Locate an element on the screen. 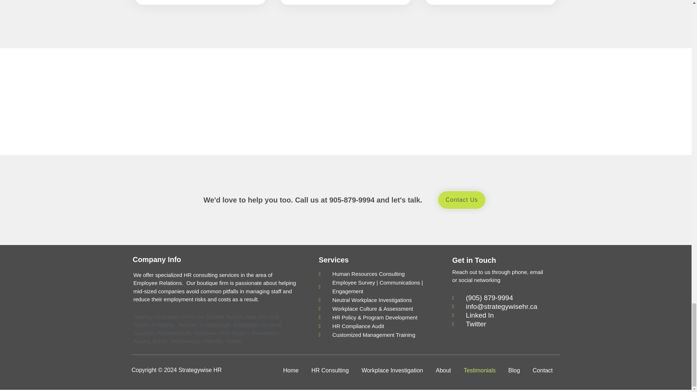 This screenshot has height=392, width=697. Testimonials is located at coordinates (479, 370).